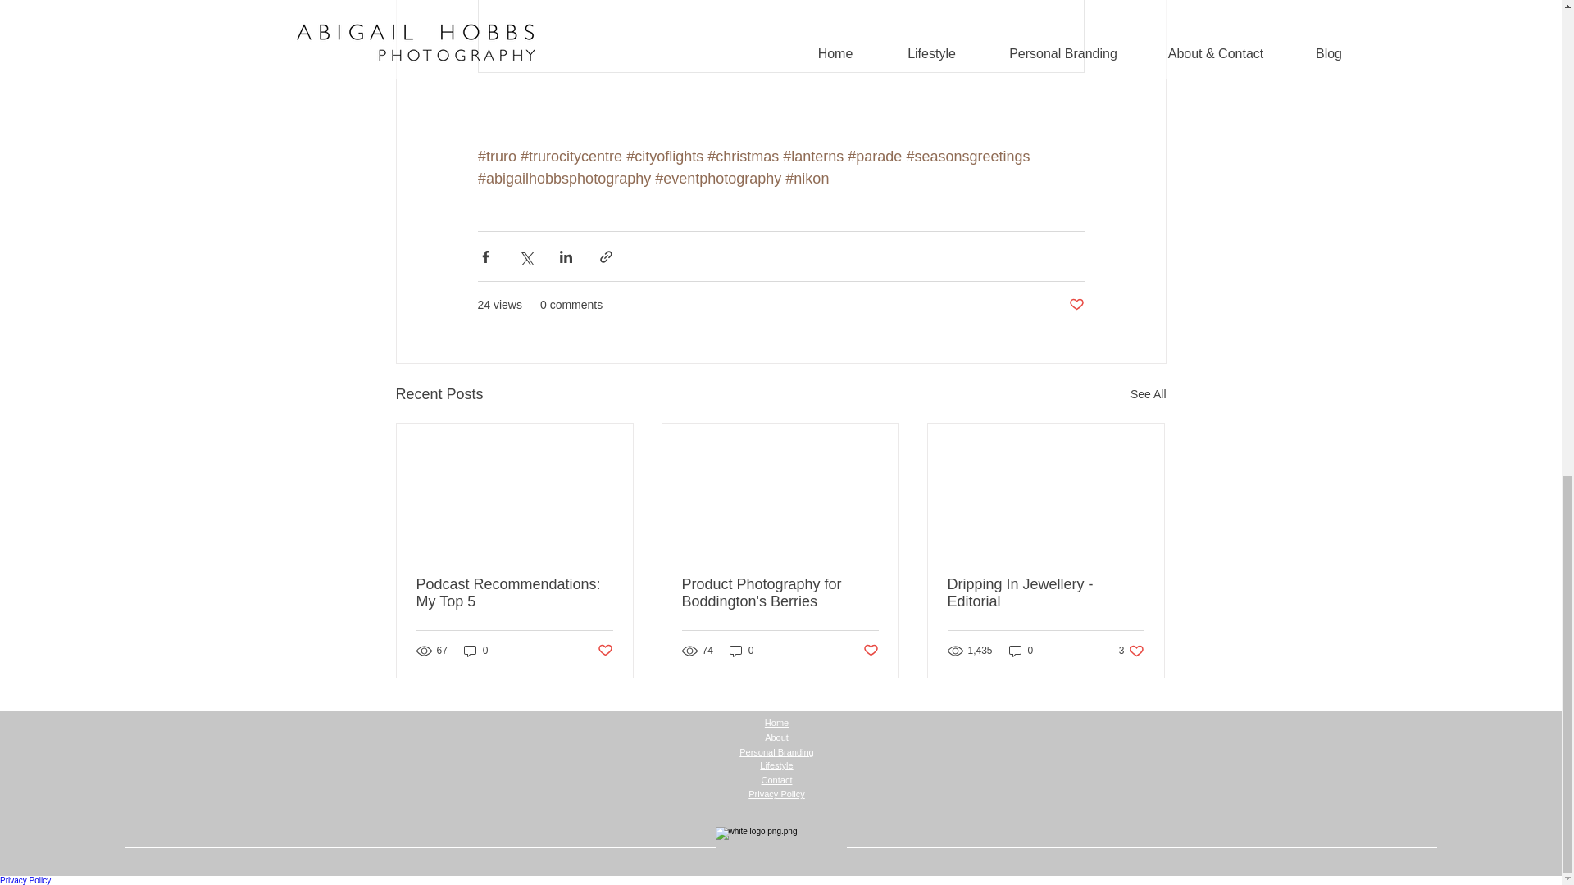 This screenshot has height=885, width=1574. Describe the element at coordinates (603, 650) in the screenshot. I see `Post not marked as liked` at that location.